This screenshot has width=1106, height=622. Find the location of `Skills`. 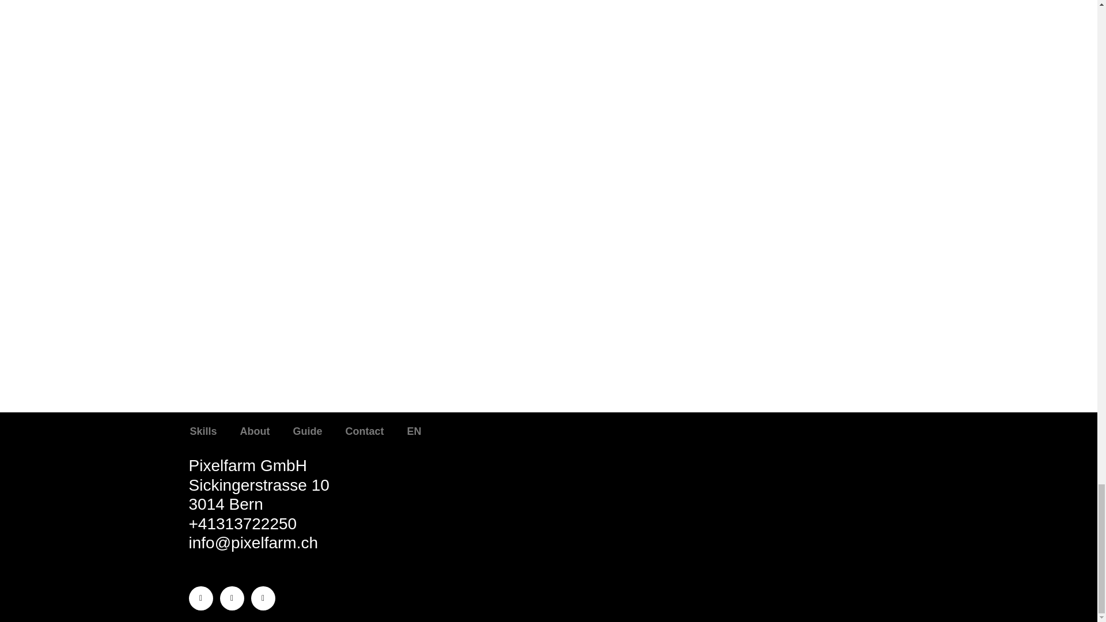

Skills is located at coordinates (203, 431).